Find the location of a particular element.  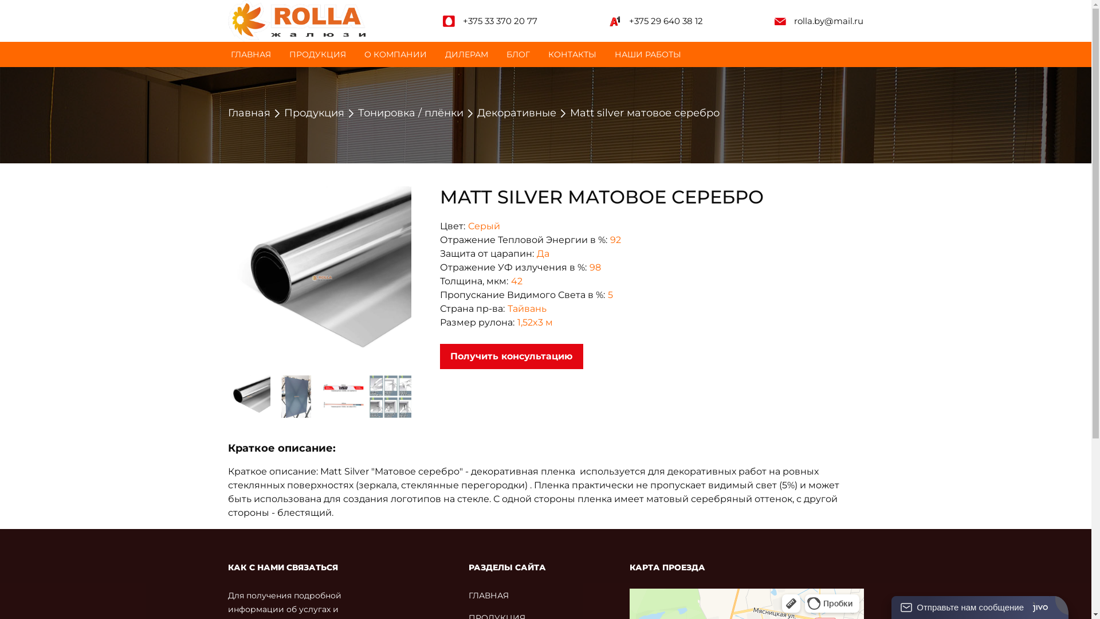

+375 33 370 20 77 is located at coordinates (500, 21).